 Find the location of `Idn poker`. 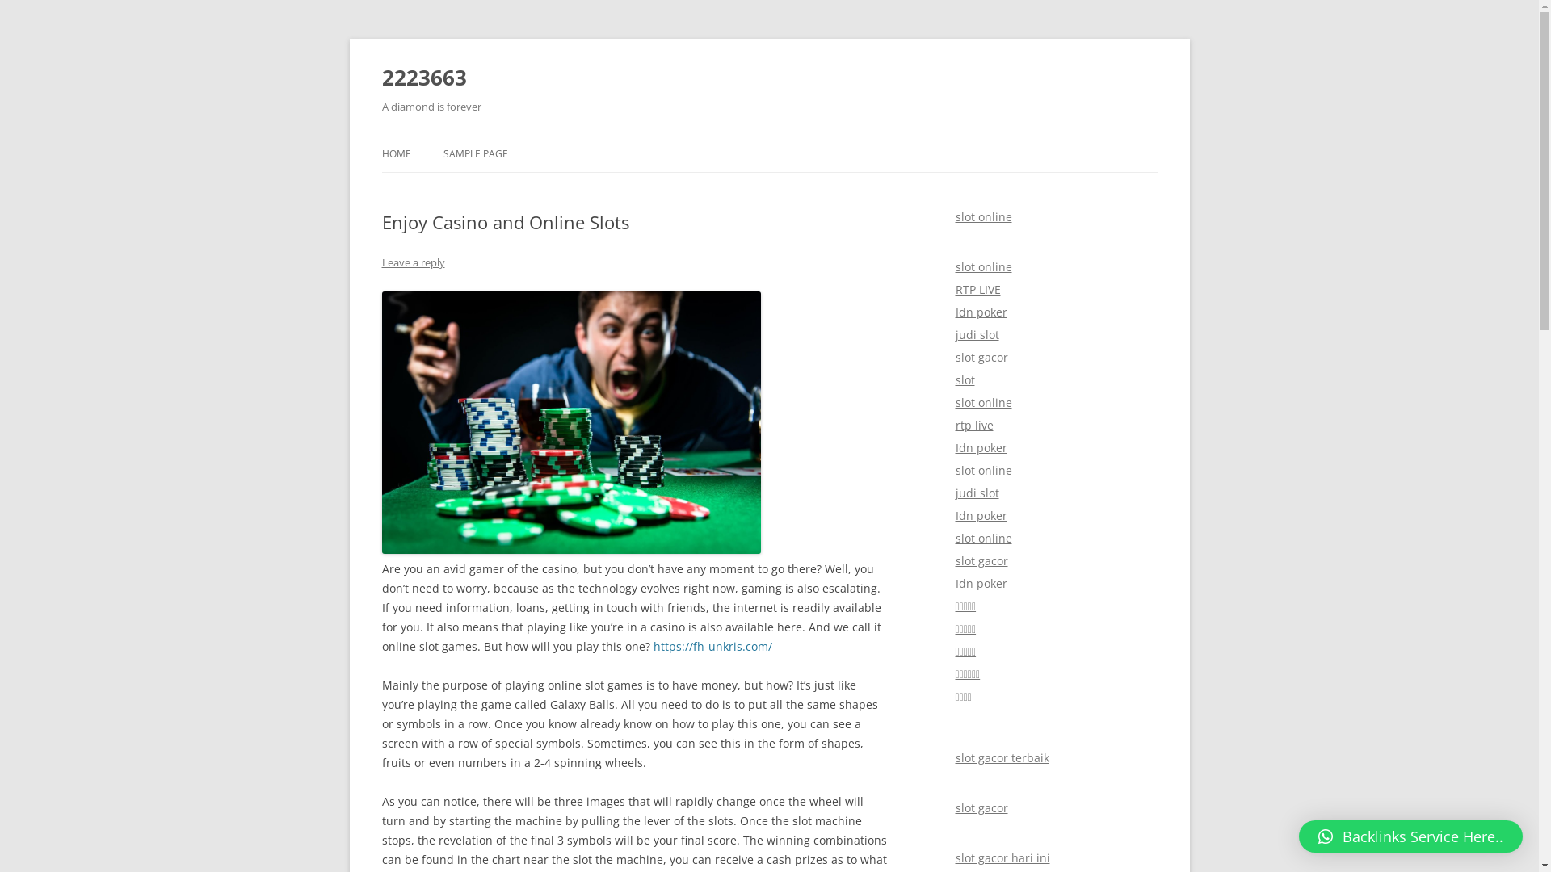

Idn poker is located at coordinates (981, 447).